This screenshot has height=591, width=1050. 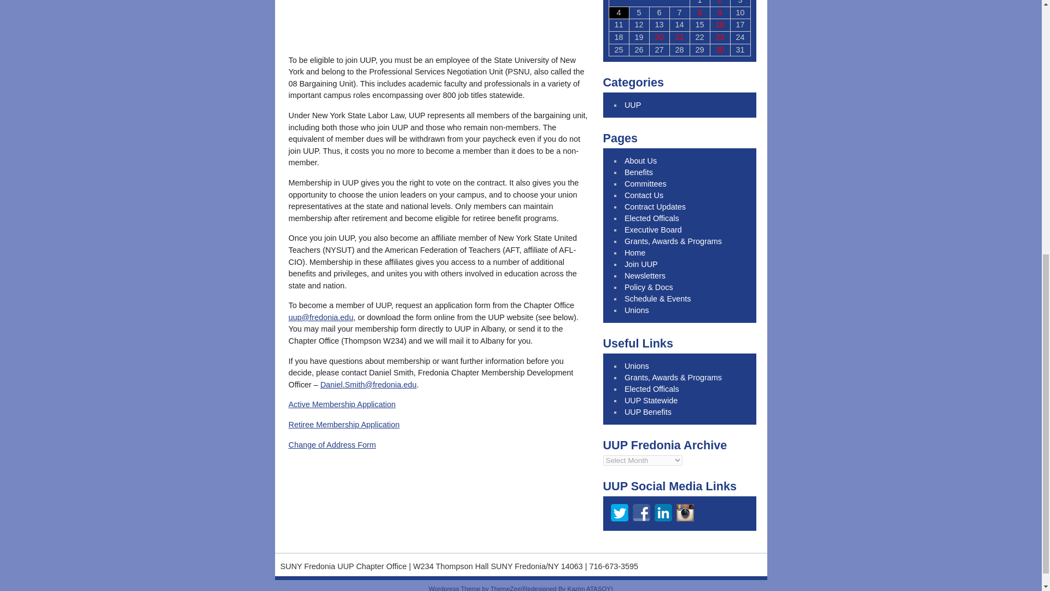 I want to click on Contract Updates, so click(x=655, y=207).